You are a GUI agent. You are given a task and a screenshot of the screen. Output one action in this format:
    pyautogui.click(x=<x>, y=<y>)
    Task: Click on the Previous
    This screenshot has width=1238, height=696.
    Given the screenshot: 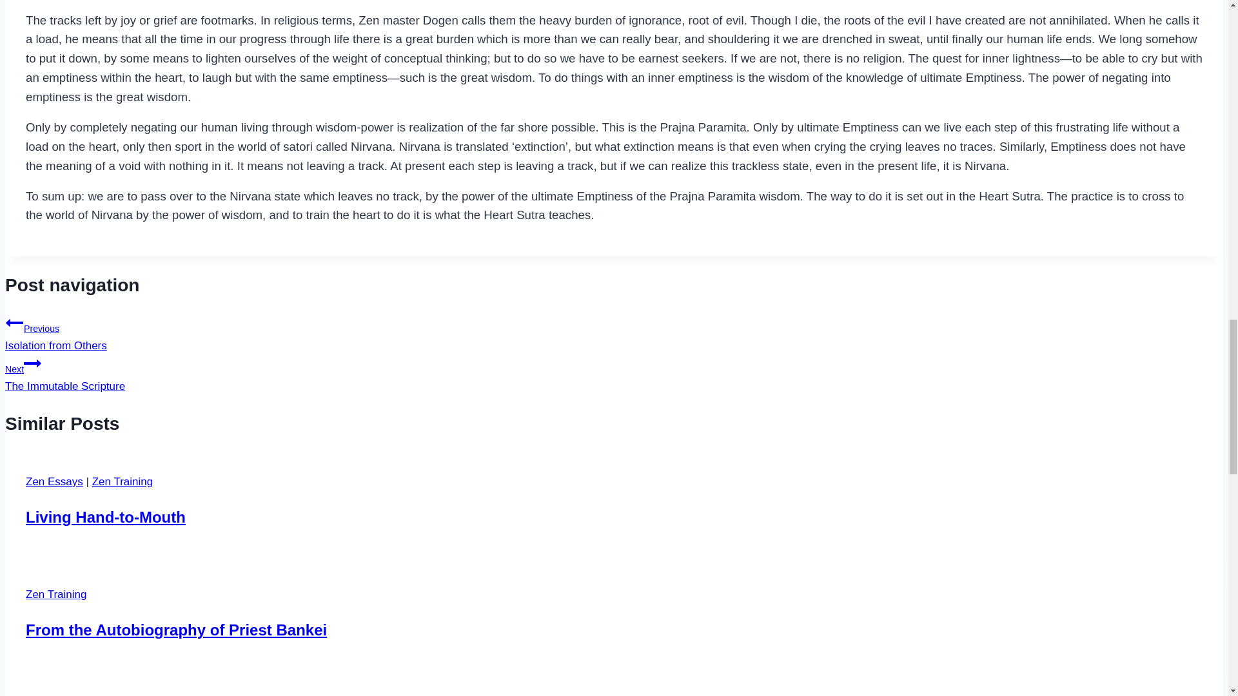 What is the action you would take?
    pyautogui.click(x=14, y=323)
    